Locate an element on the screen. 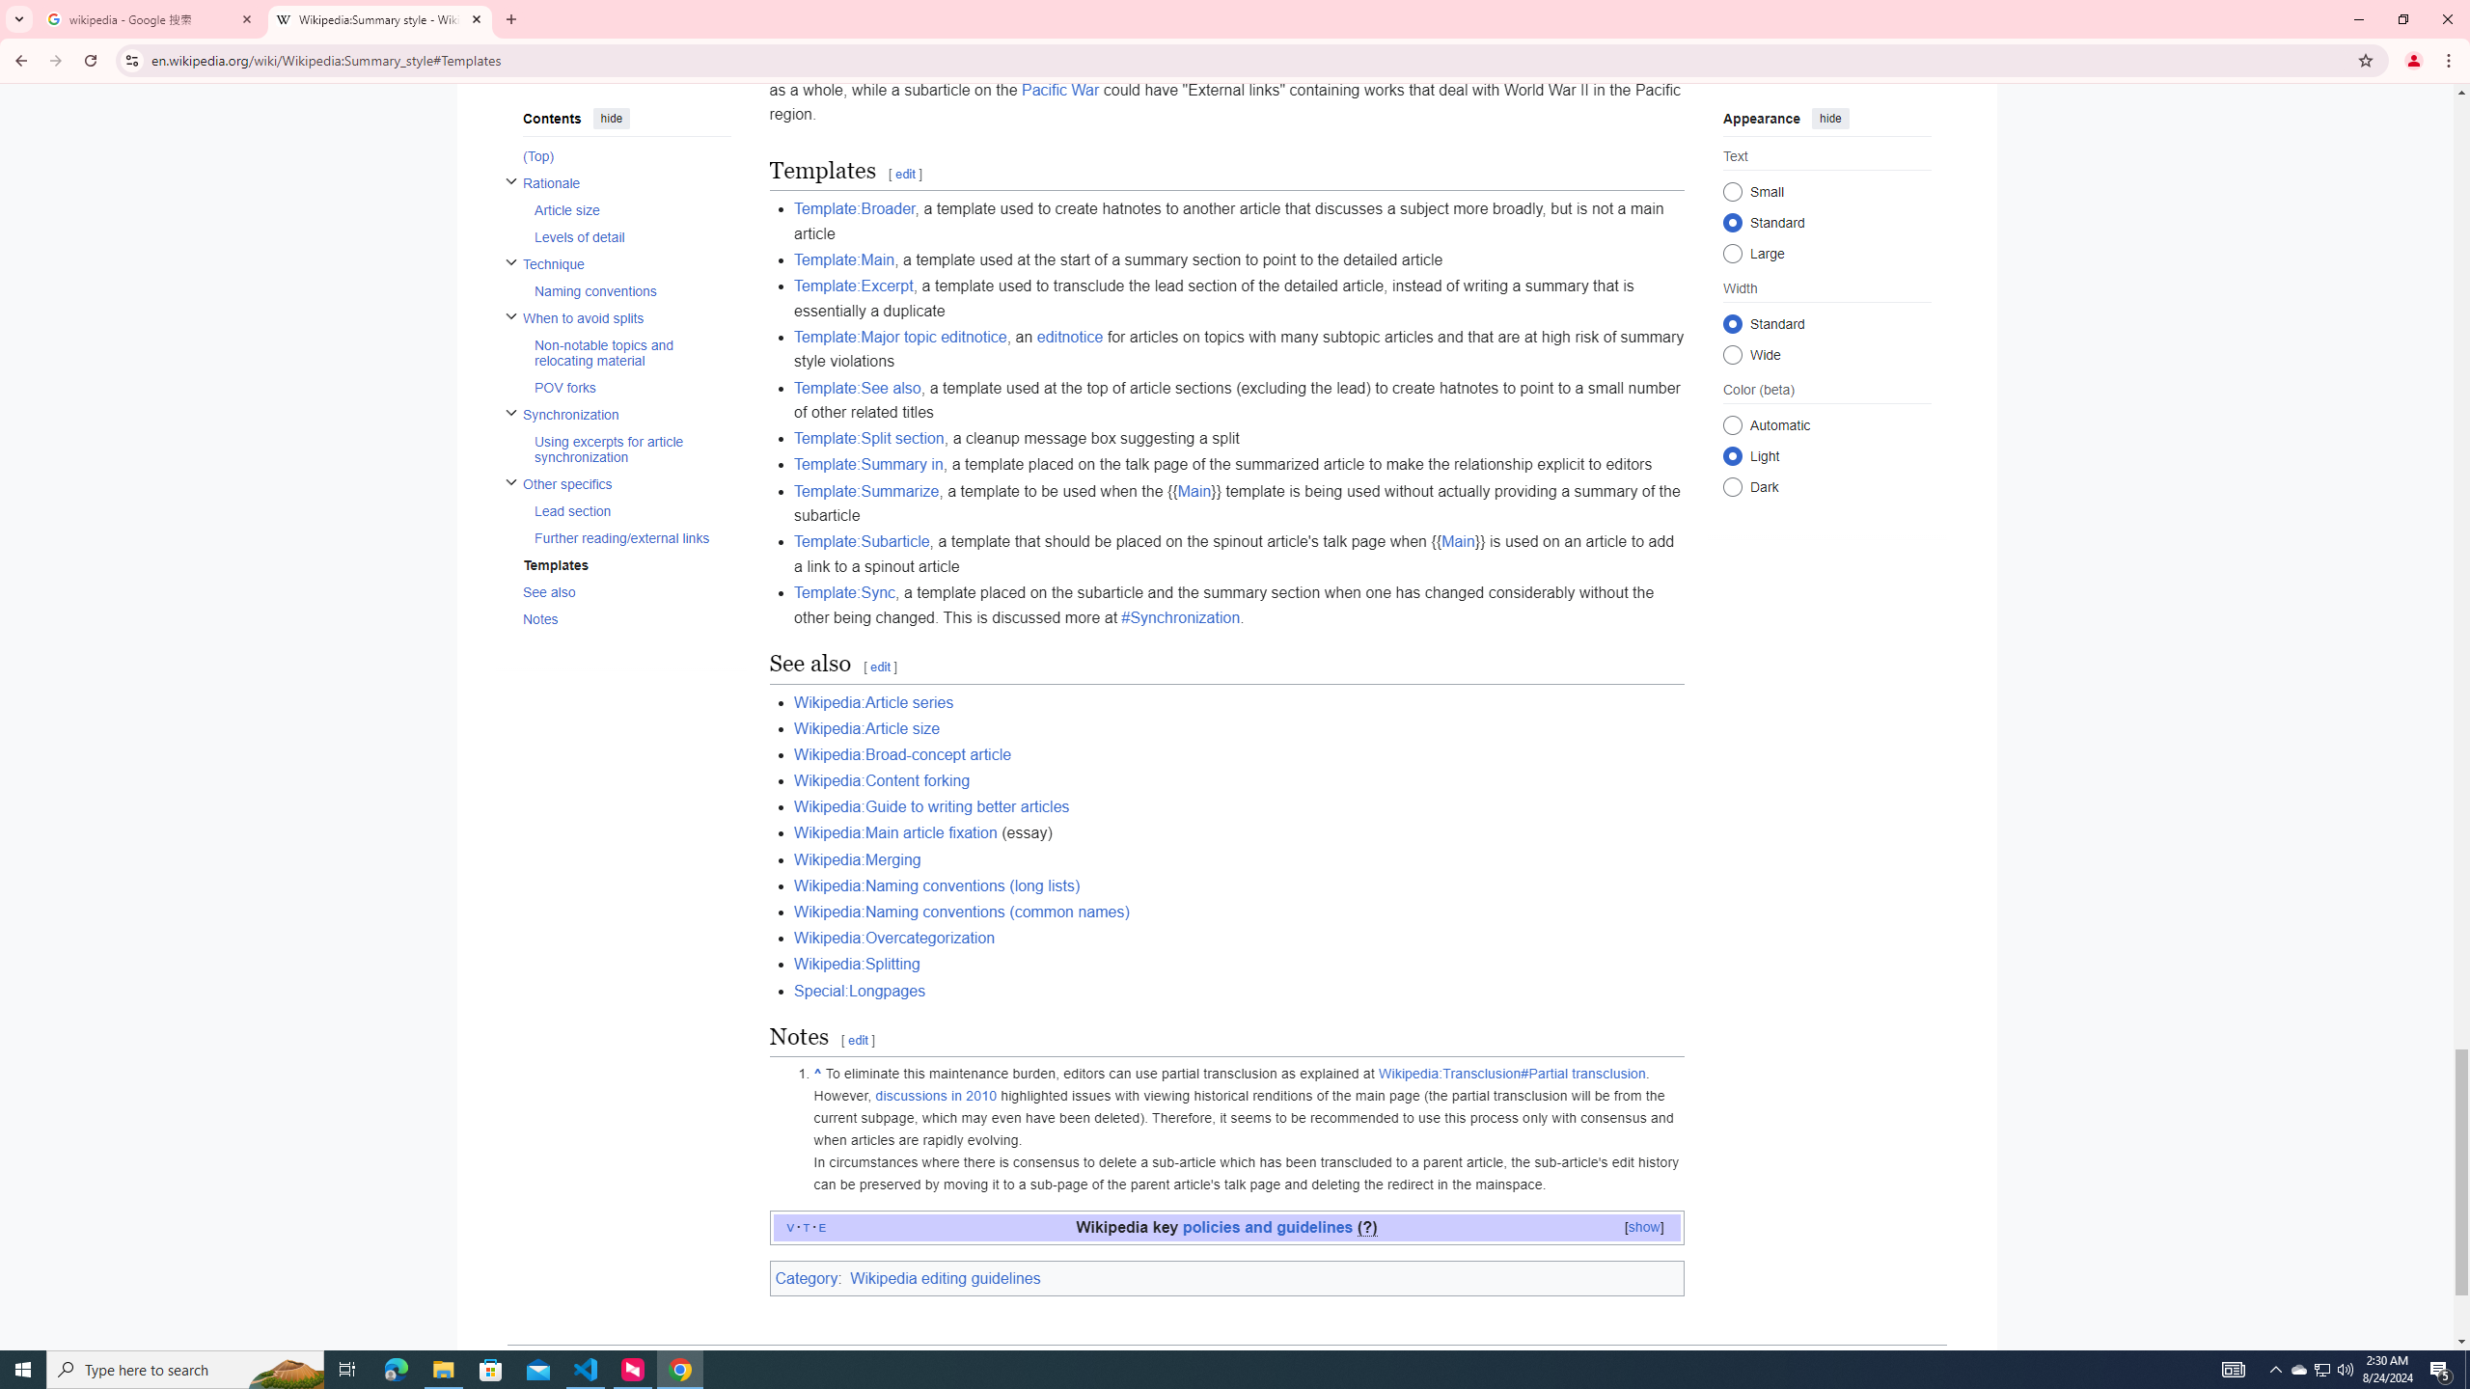  Naming conventions is located at coordinates (631, 289).